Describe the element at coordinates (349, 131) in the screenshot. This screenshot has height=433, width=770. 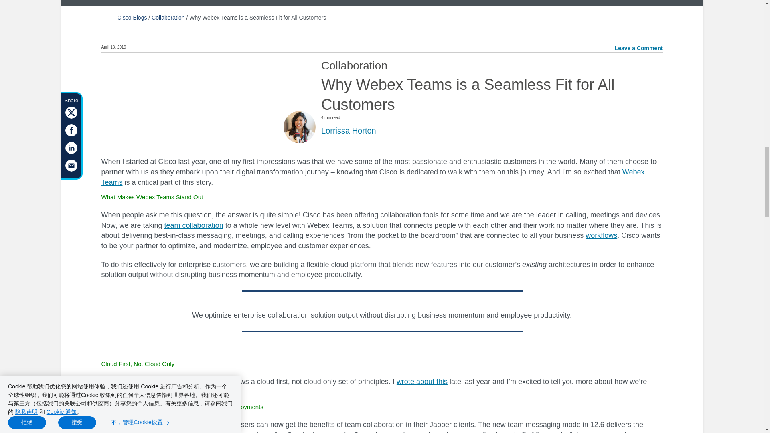
I see `Lorrissa Horton` at that location.